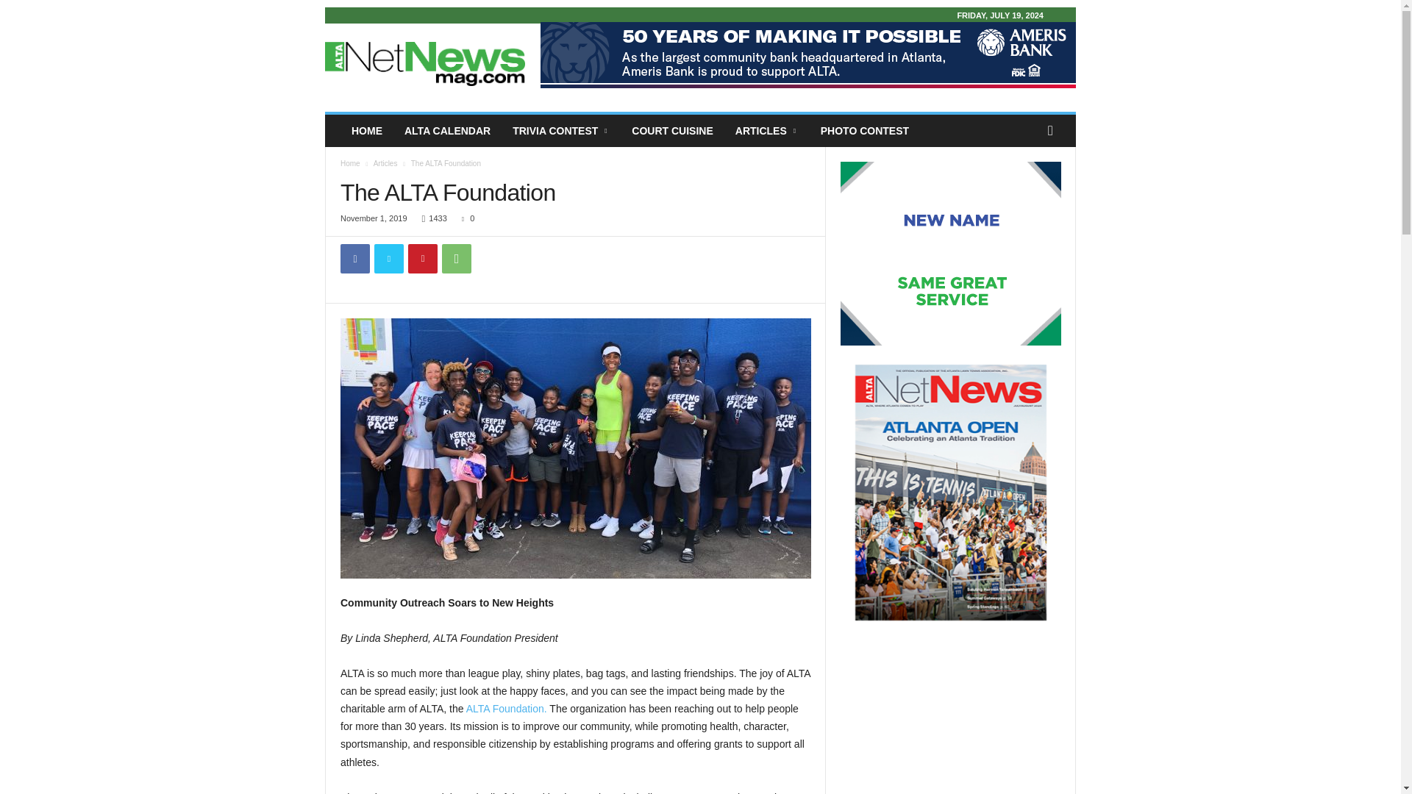  What do you see at coordinates (388, 258) in the screenshot?
I see `Twitter` at bounding box center [388, 258].